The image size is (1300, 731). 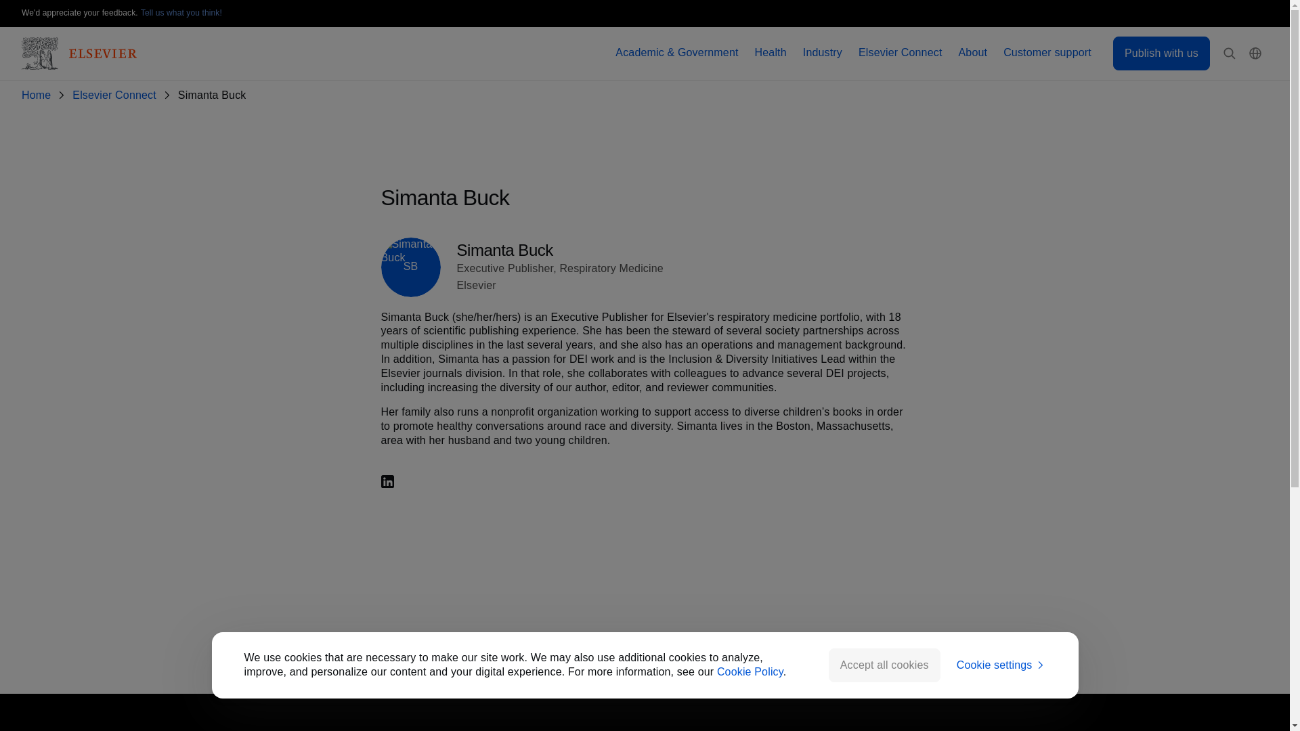 I want to click on Health, so click(x=771, y=53).